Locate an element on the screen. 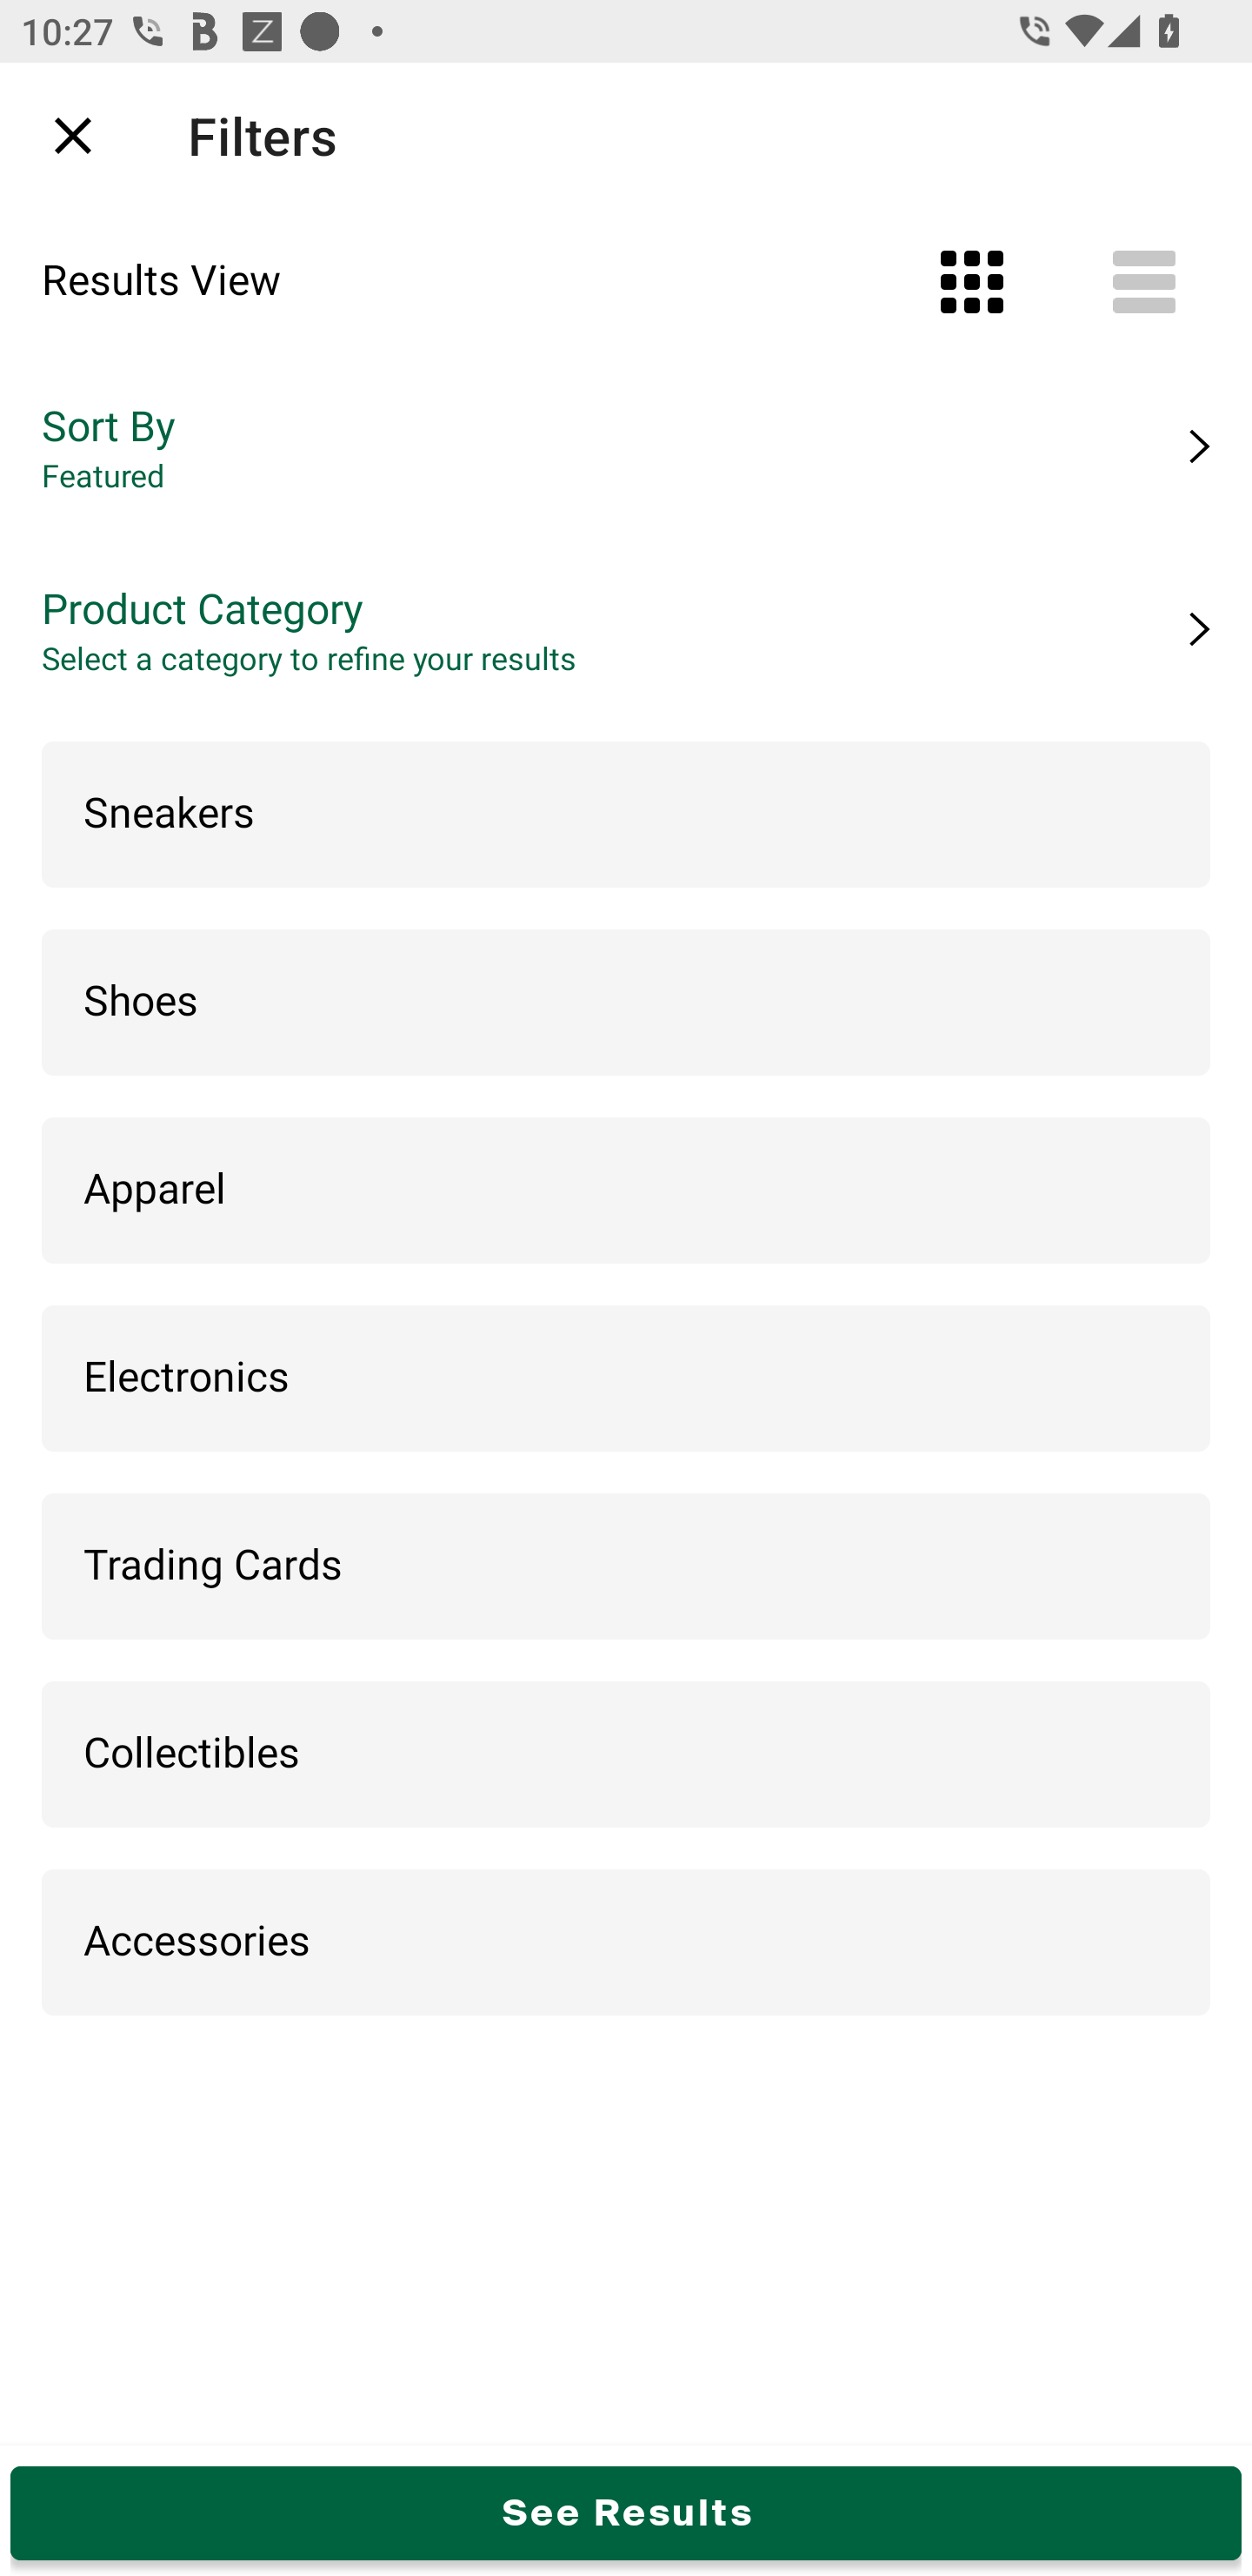  Accessories is located at coordinates (626, 1943).